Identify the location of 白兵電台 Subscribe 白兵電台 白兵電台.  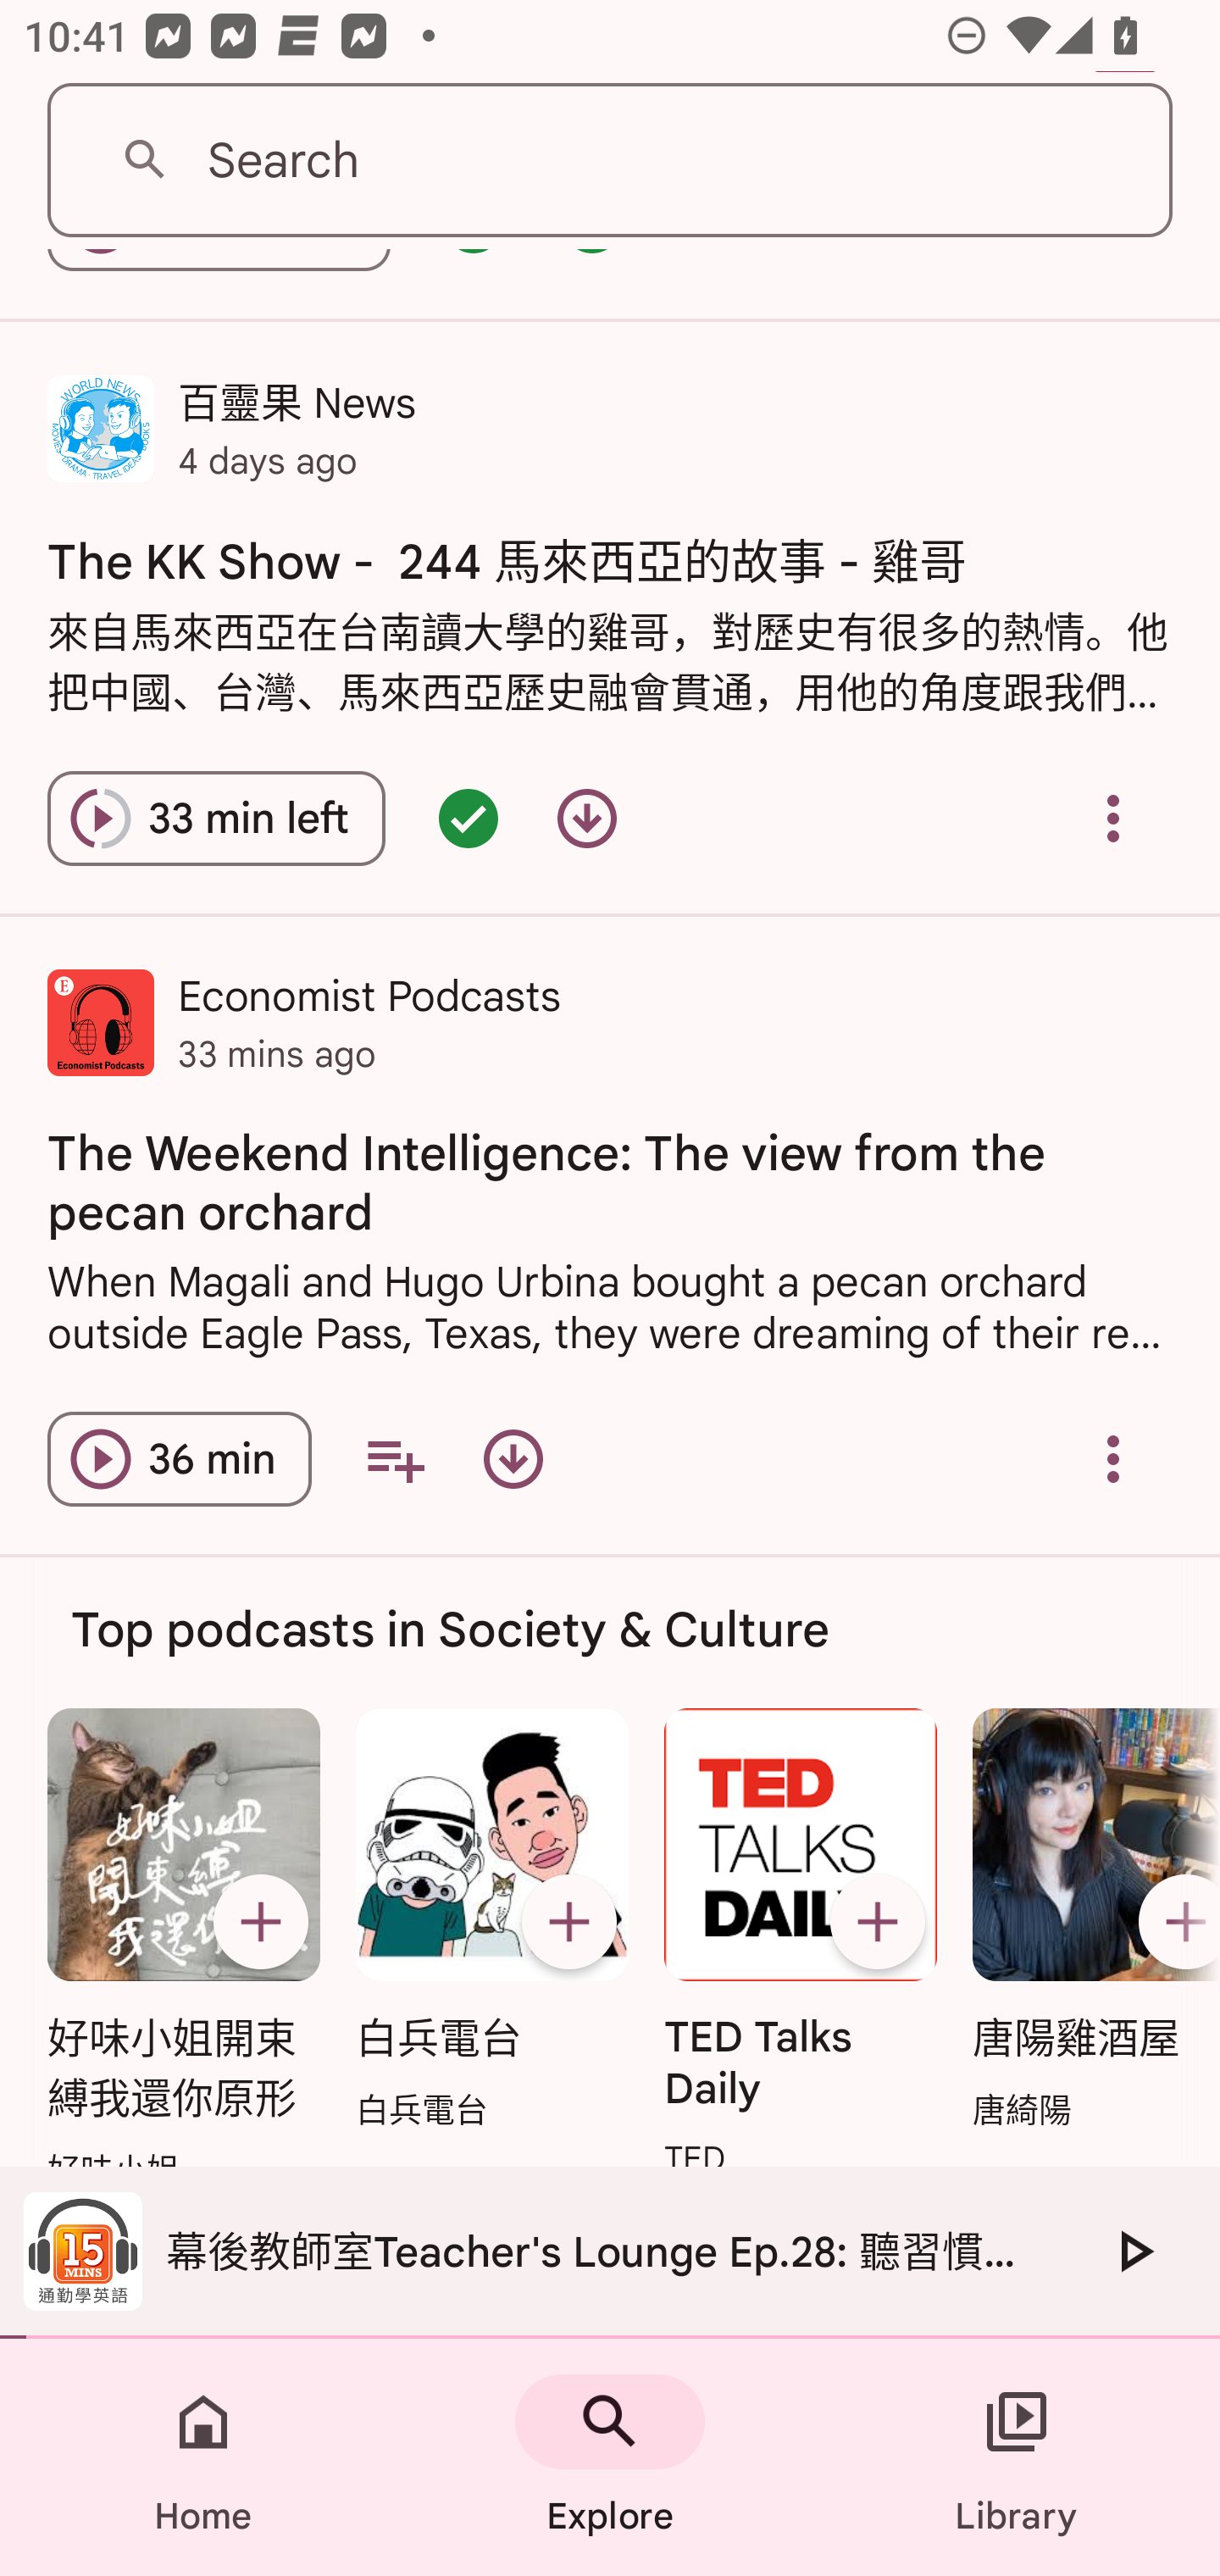
(491, 1922).